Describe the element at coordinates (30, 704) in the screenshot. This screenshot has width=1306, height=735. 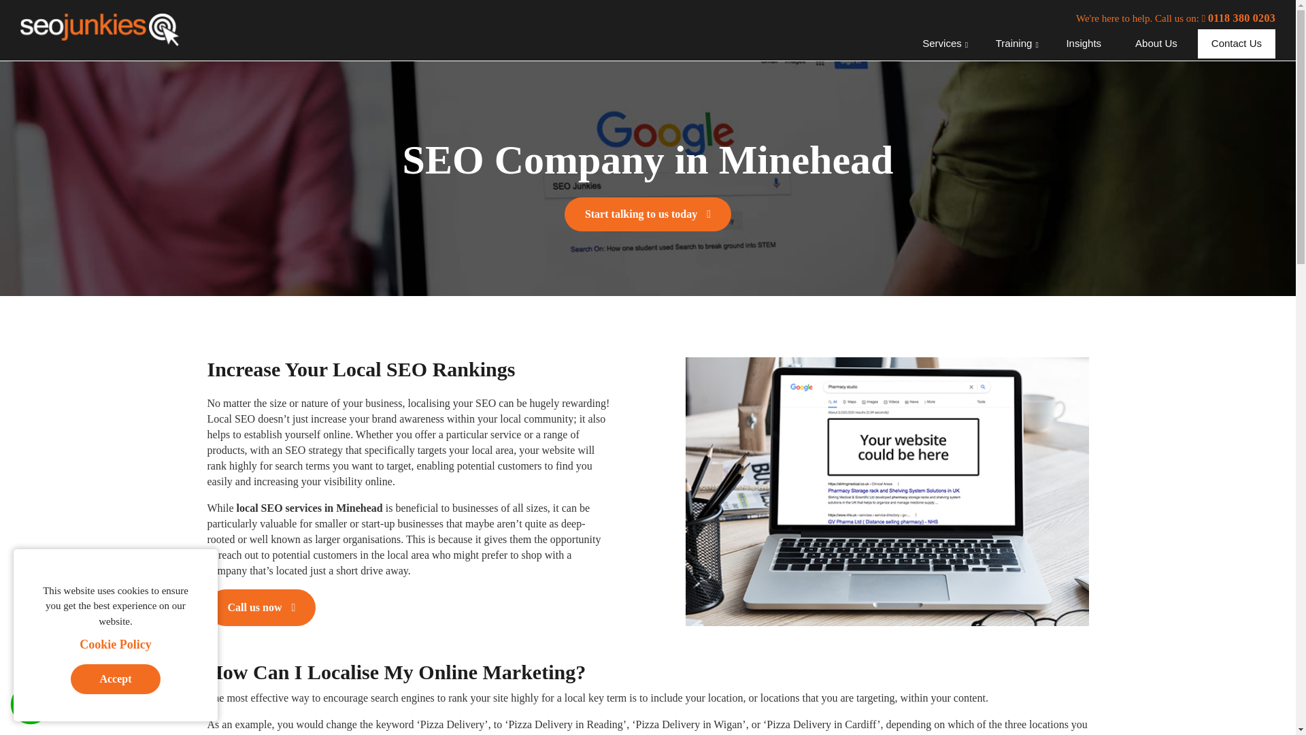
I see `whatsapp` at that location.